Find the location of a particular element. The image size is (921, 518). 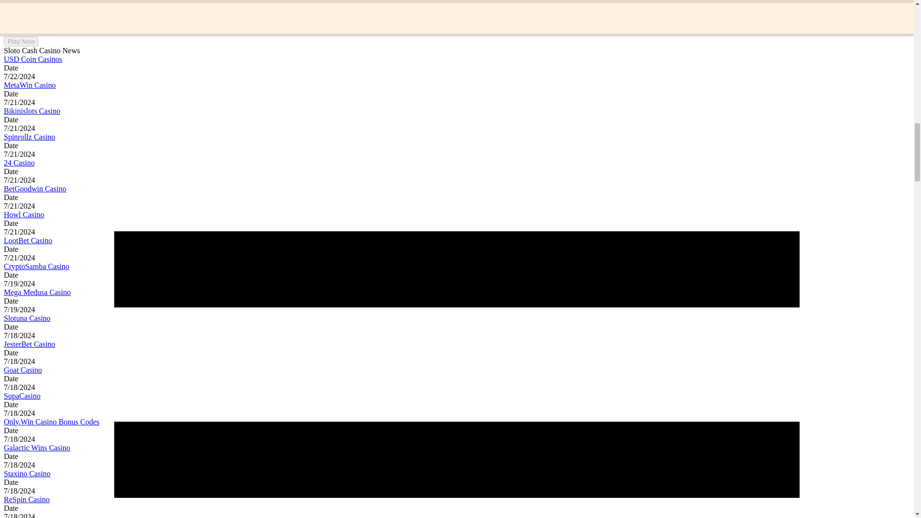

Spinrollz Casino is located at coordinates (29, 136).